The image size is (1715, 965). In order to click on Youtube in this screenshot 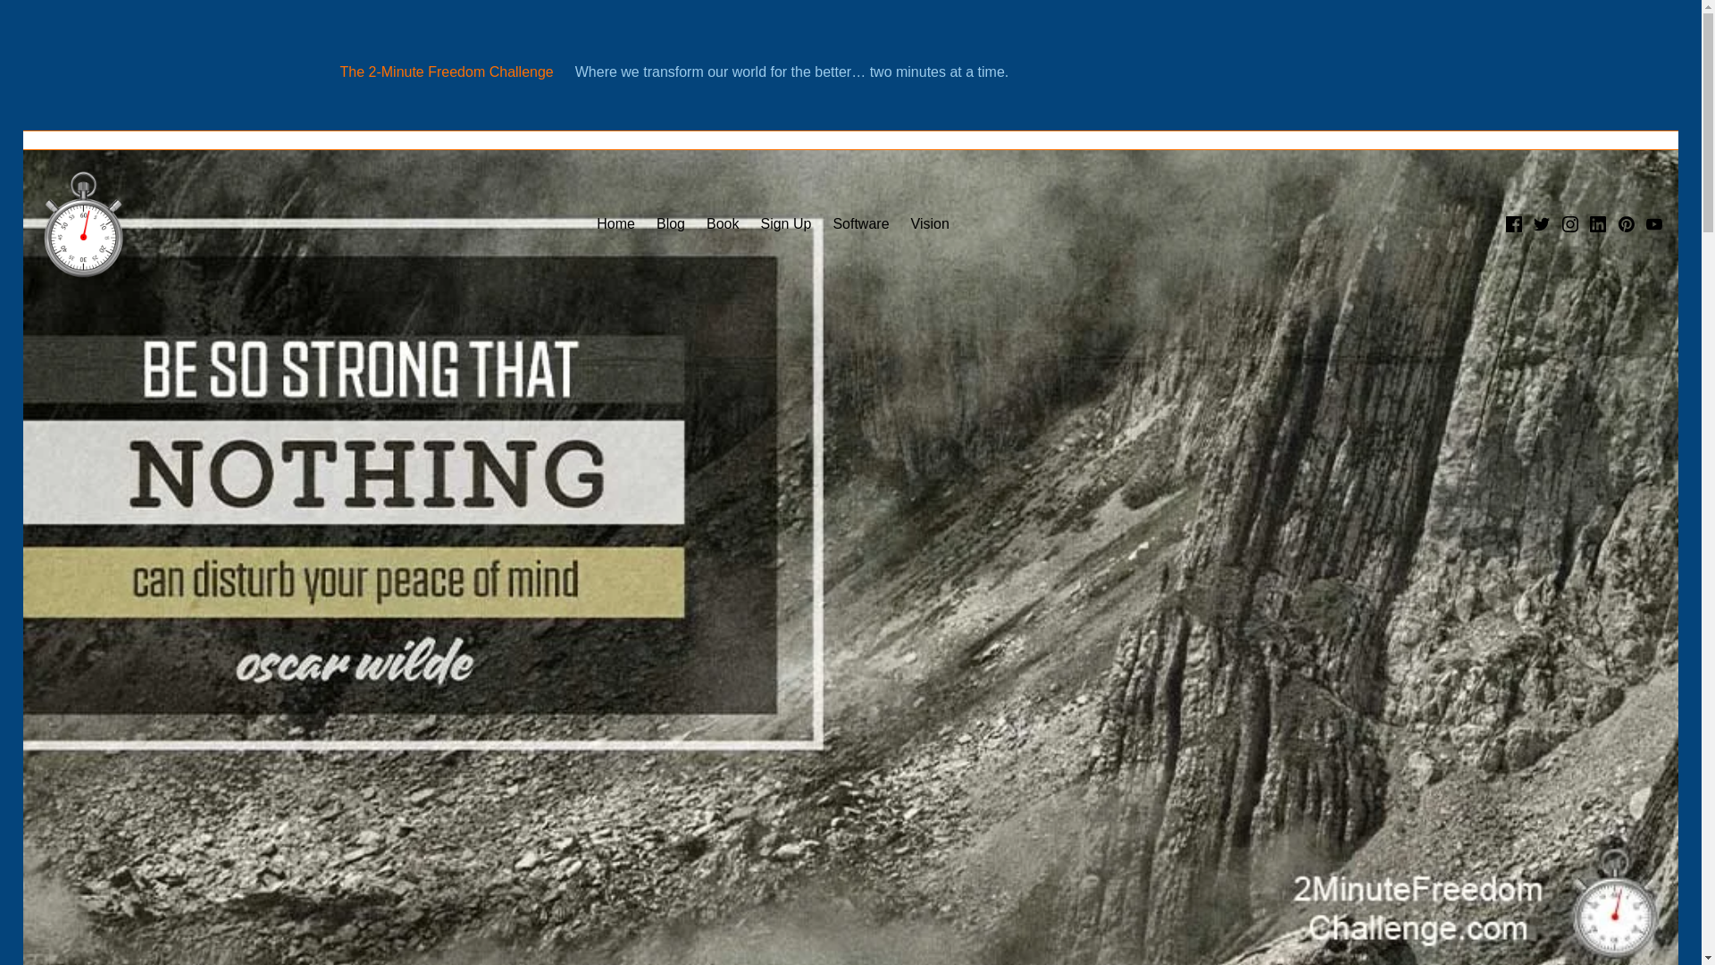, I will do `click(1654, 223)`.